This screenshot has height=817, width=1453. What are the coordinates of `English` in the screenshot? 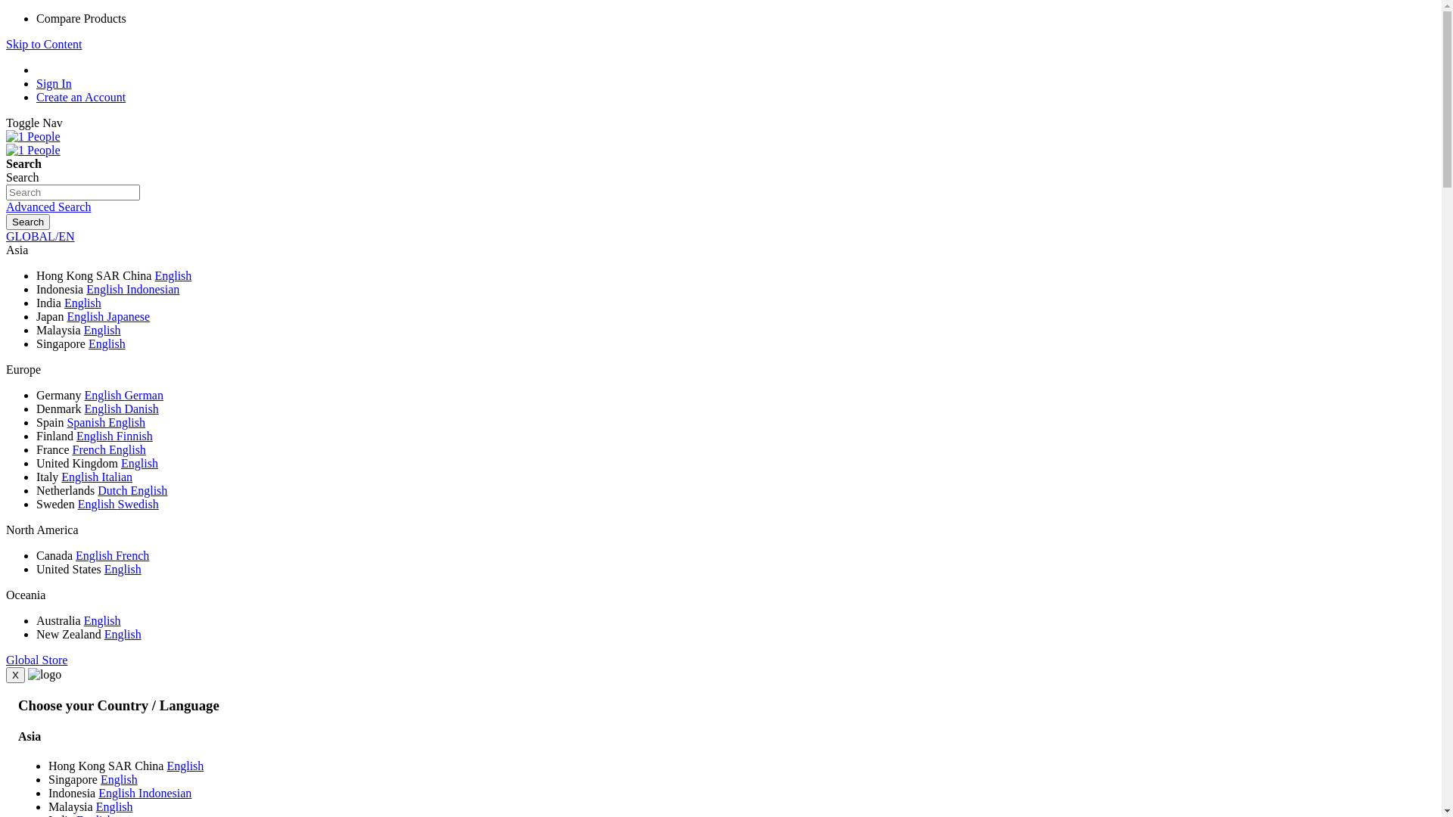 It's located at (185, 766).